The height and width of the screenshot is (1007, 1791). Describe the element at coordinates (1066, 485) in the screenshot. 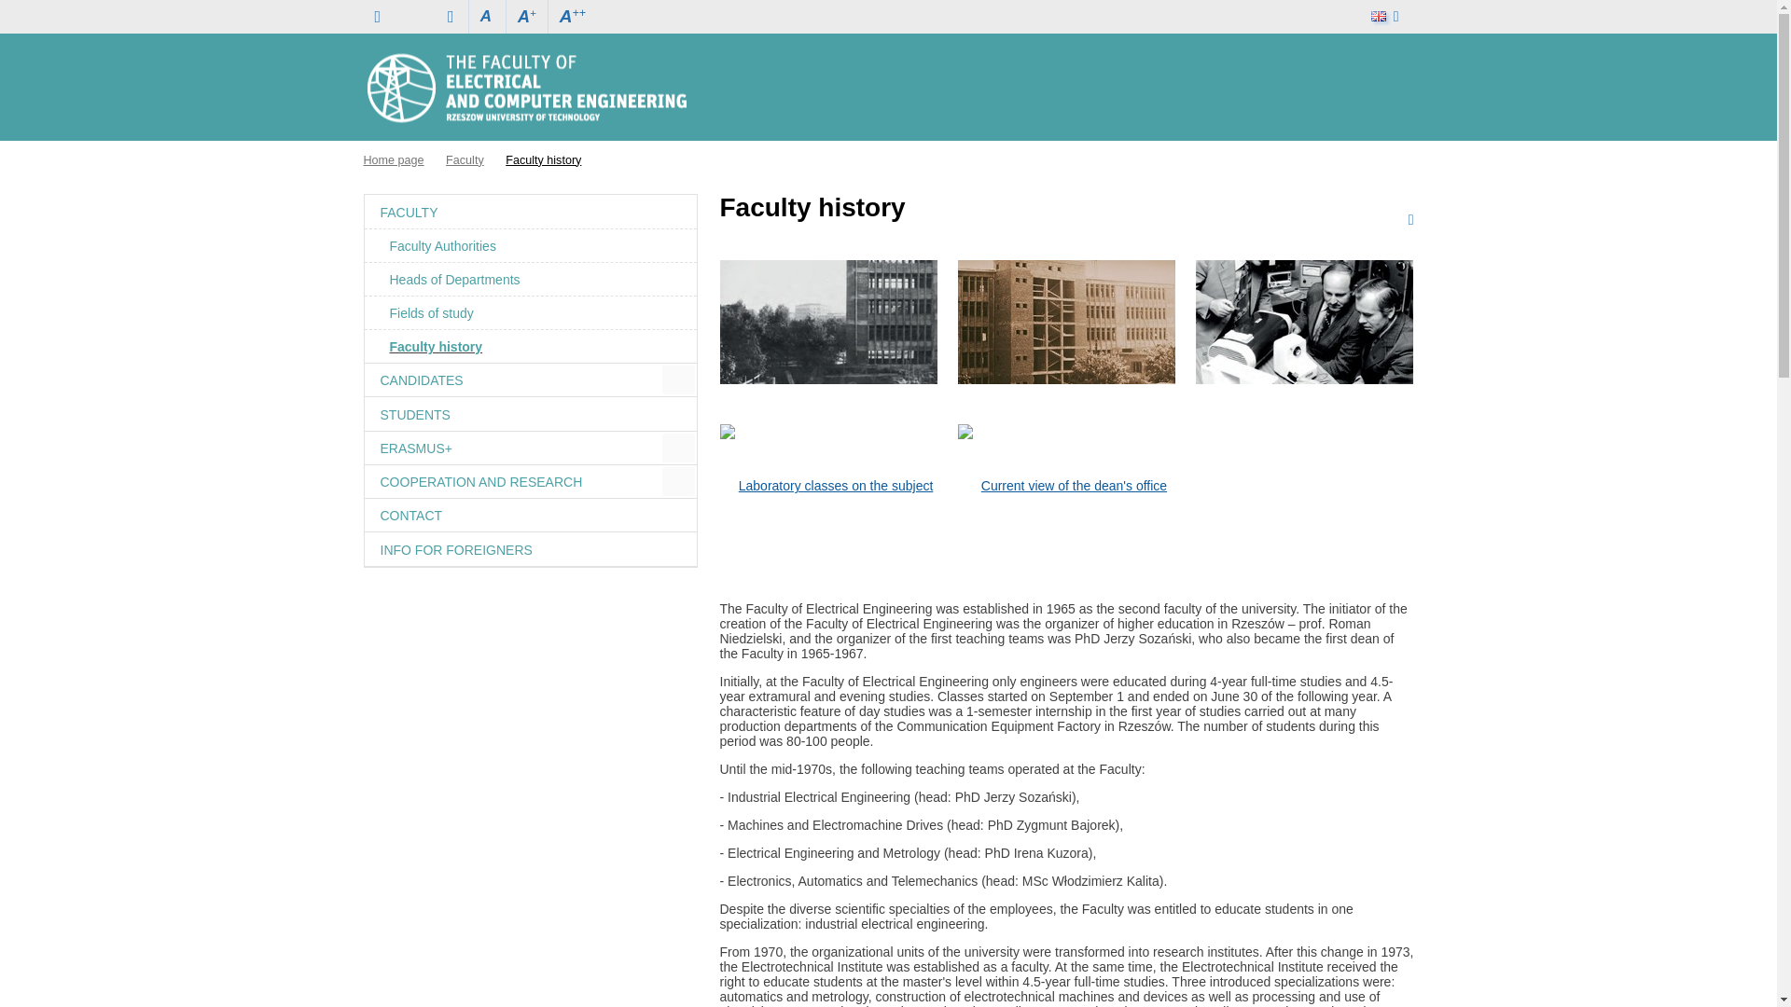

I see `Current view of the dean's office building ` at that location.